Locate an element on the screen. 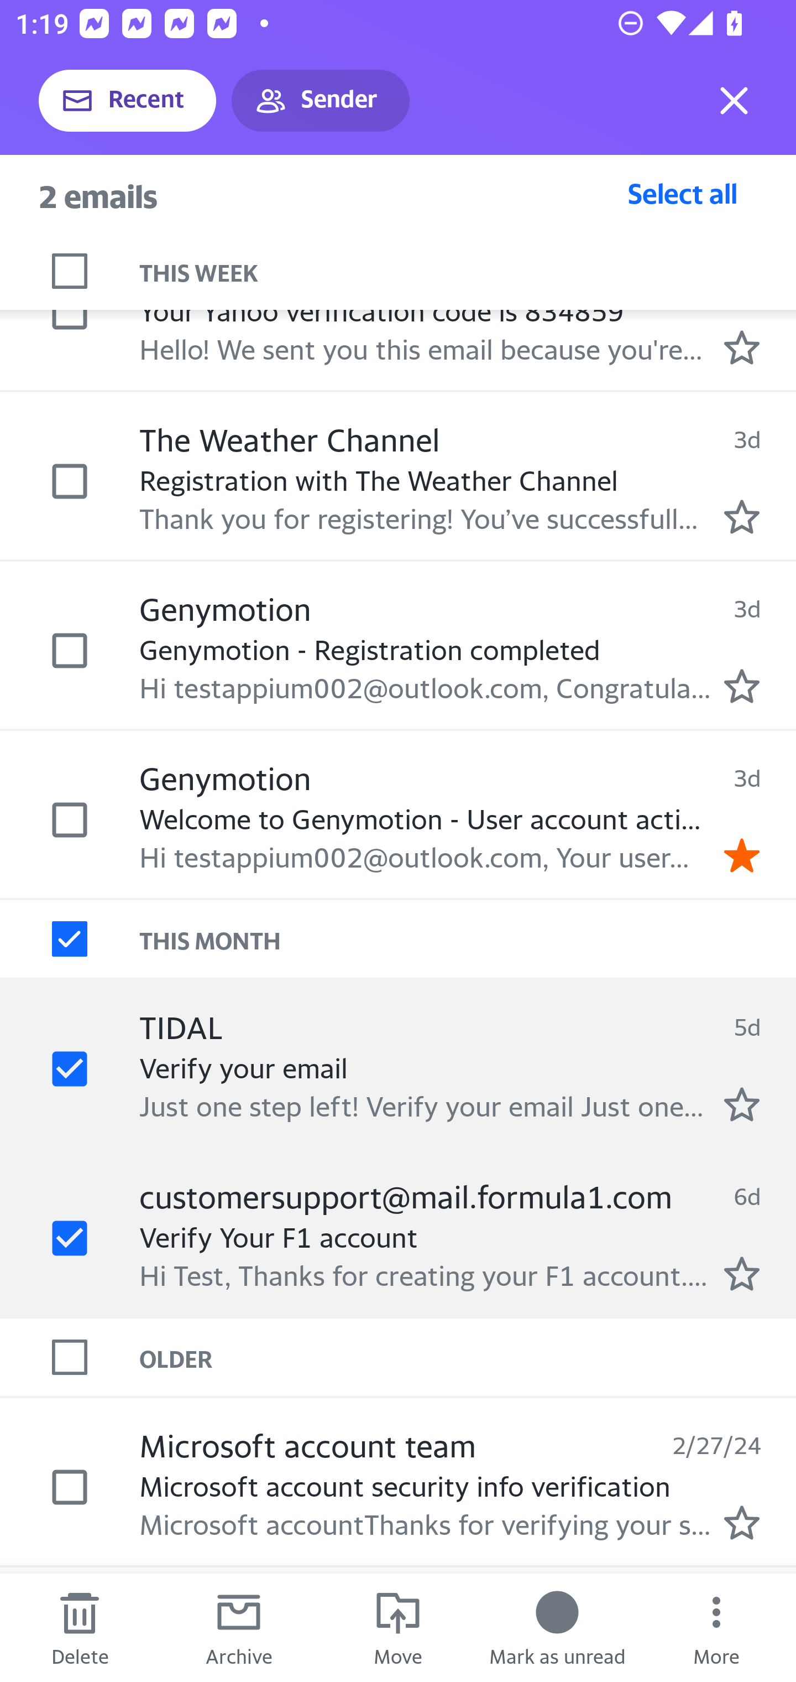 Image resolution: width=796 pixels, height=1682 pixels. Exit selection mode is located at coordinates (734, 101).